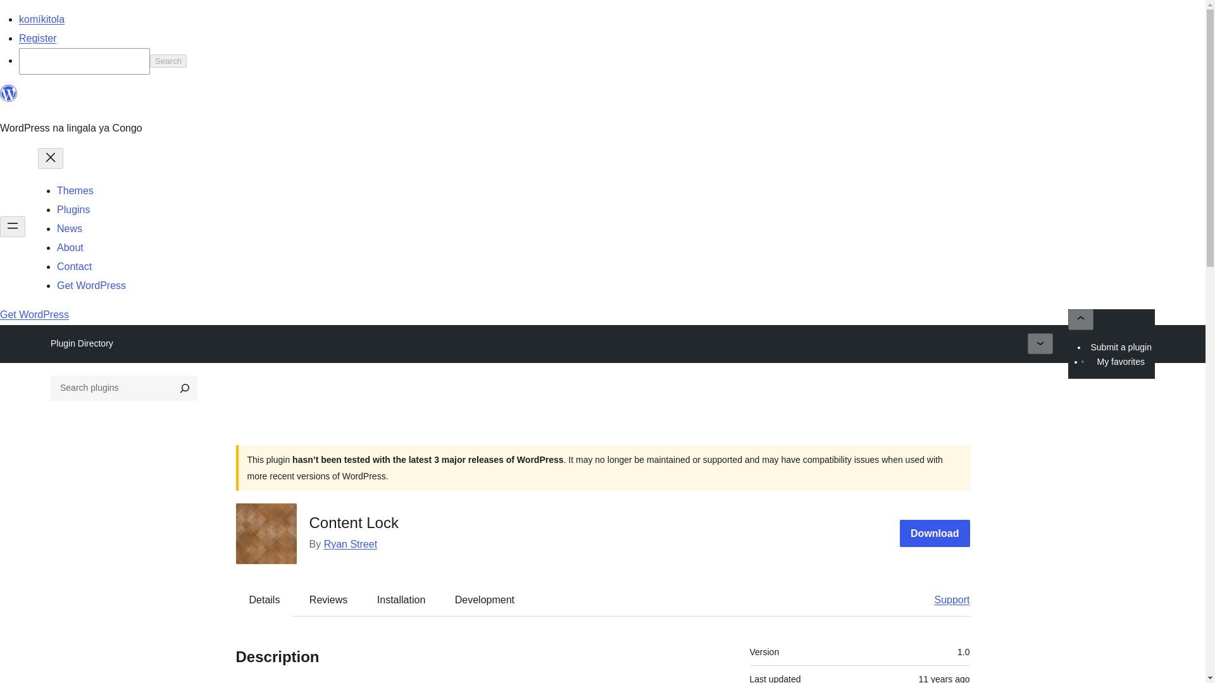  I want to click on Submit a plugin, so click(1121, 347).